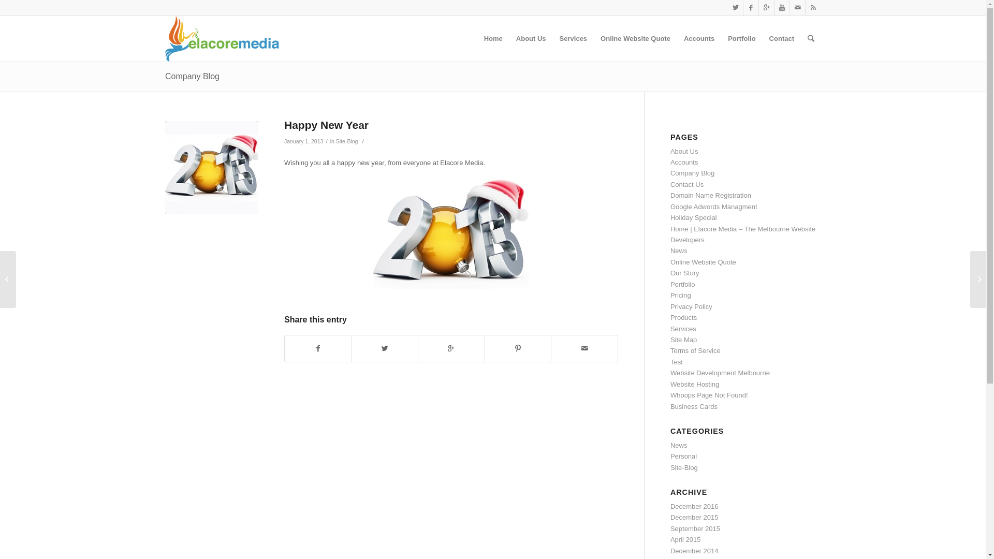 The width and height of the screenshot is (994, 559). Describe the element at coordinates (451, 234) in the screenshot. I see `Happy-New-Year-2013` at that location.